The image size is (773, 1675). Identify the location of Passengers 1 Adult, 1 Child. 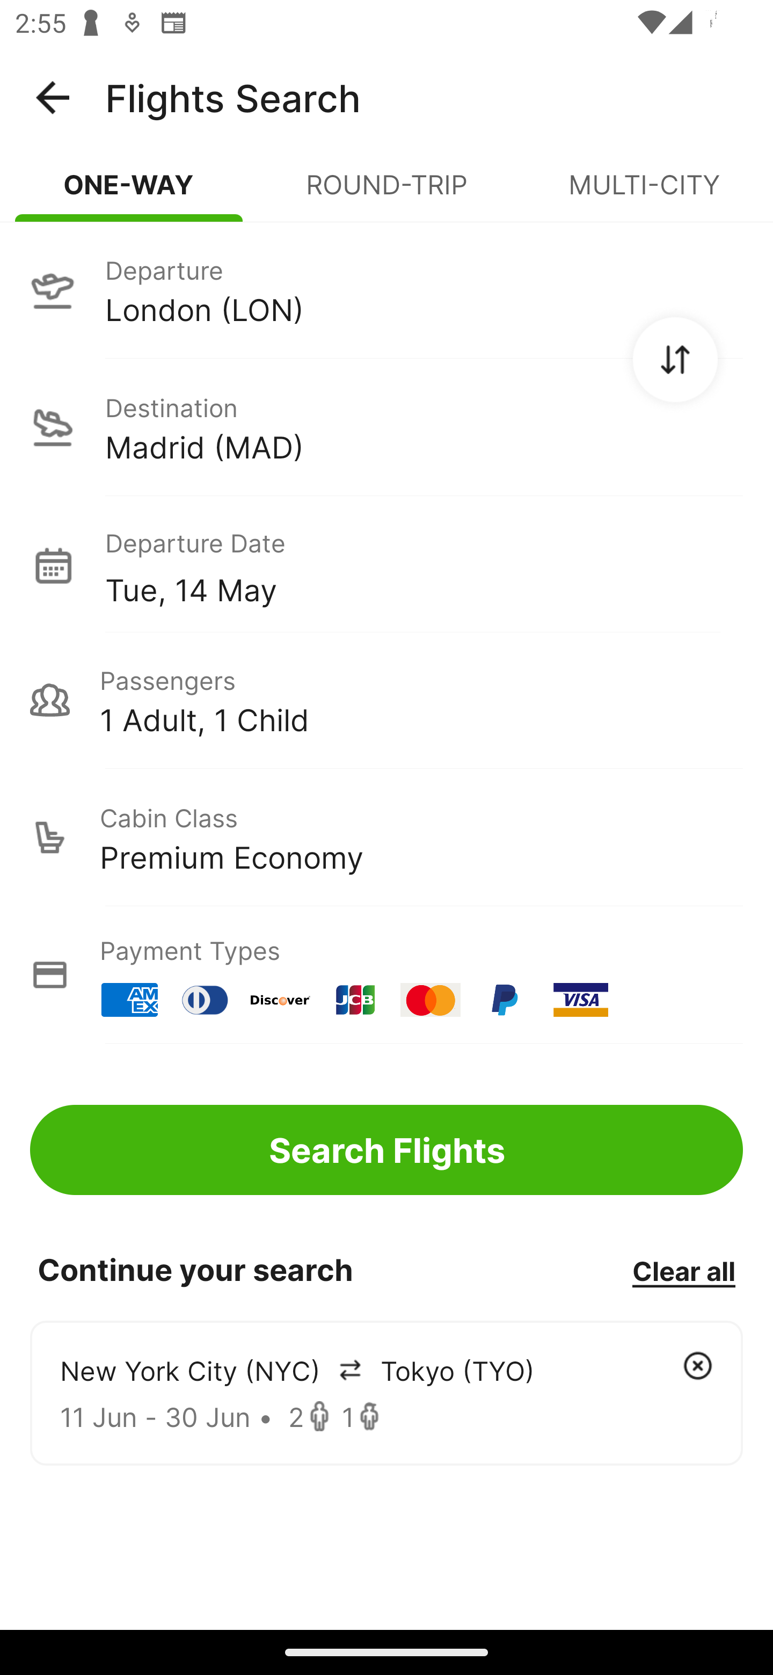
(386, 700).